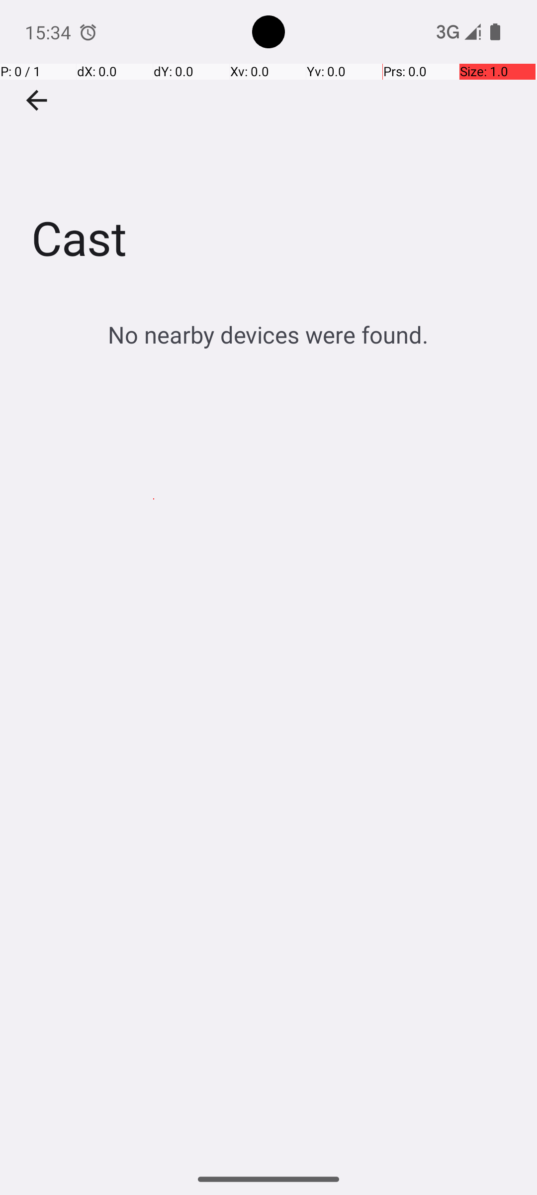 This screenshot has height=1195, width=537. What do you see at coordinates (268, 335) in the screenshot?
I see `No nearby devices were found.` at bounding box center [268, 335].